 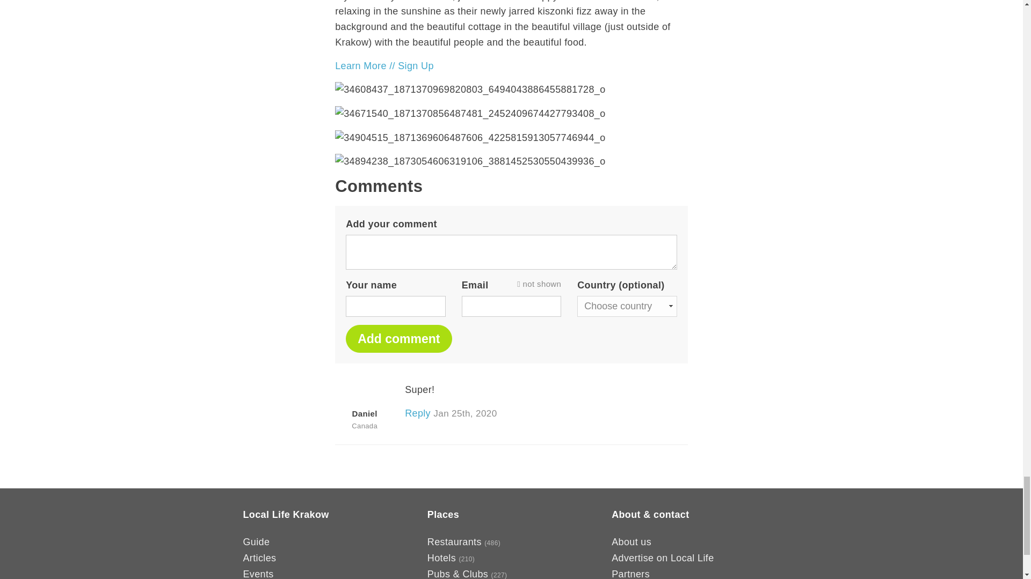 I want to click on Articles, so click(x=259, y=558).